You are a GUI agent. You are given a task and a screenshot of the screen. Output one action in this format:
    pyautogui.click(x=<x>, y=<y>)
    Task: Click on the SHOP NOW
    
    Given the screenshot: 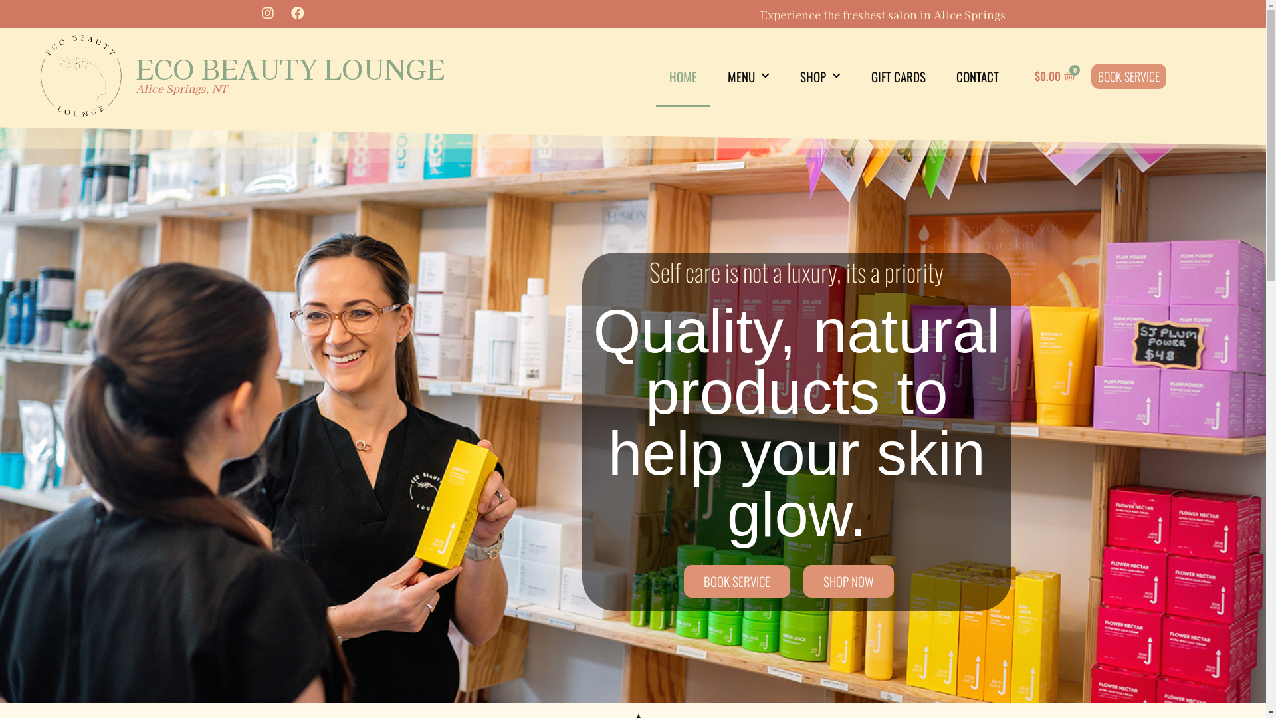 What is the action you would take?
    pyautogui.click(x=849, y=581)
    